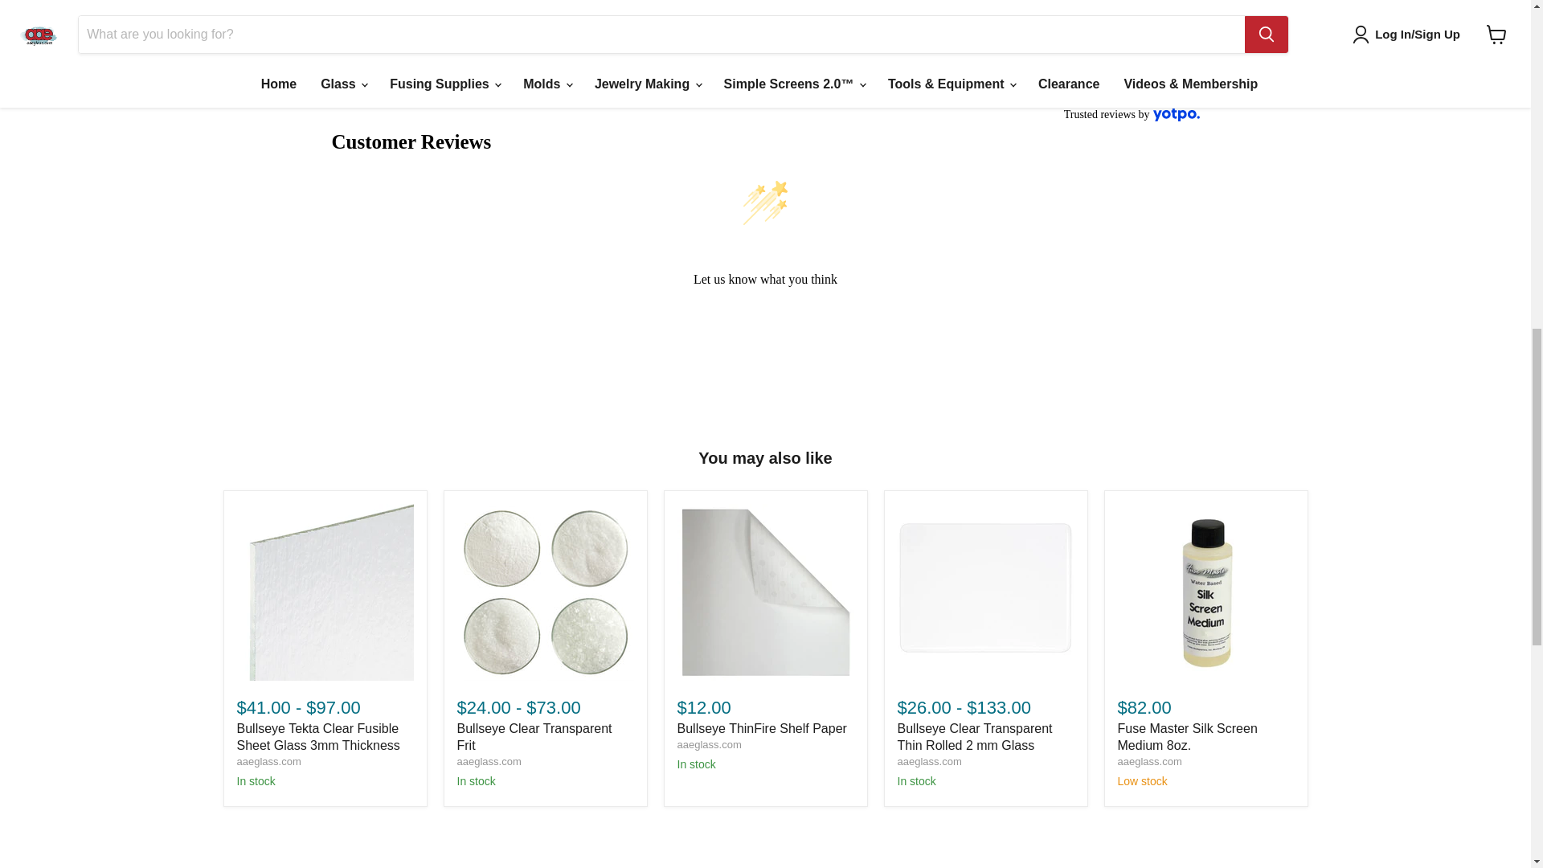 The height and width of the screenshot is (868, 1543). What do you see at coordinates (268, 760) in the screenshot?
I see `aaeglass.com` at bounding box center [268, 760].